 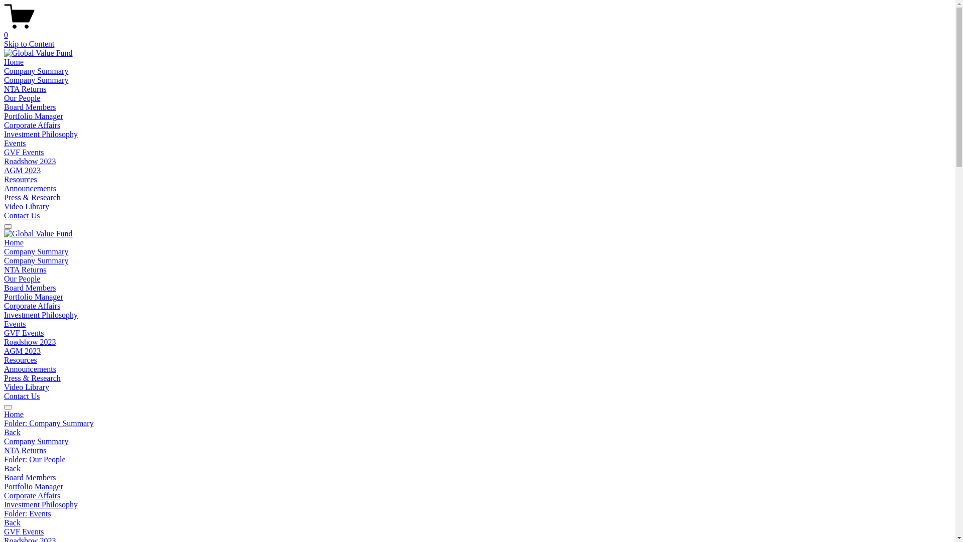 I want to click on Corporate Affairs, so click(x=32, y=306).